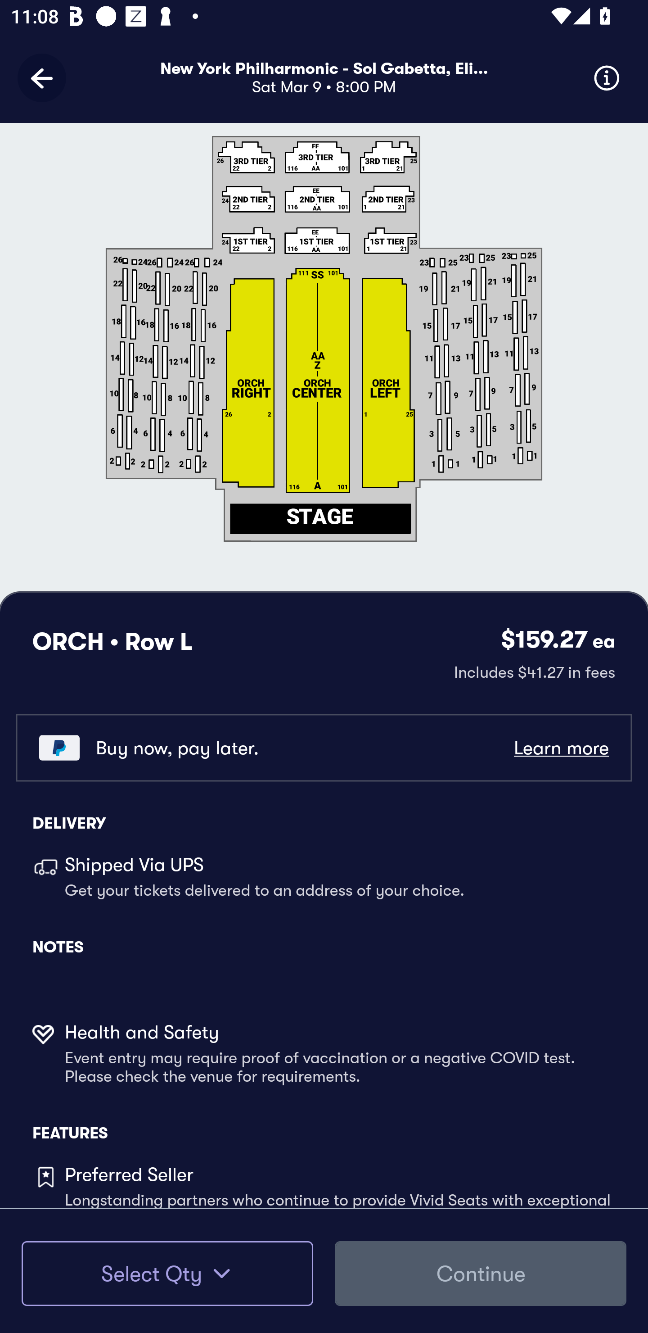 The width and height of the screenshot is (648, 1333). I want to click on Learn more, so click(561, 748).